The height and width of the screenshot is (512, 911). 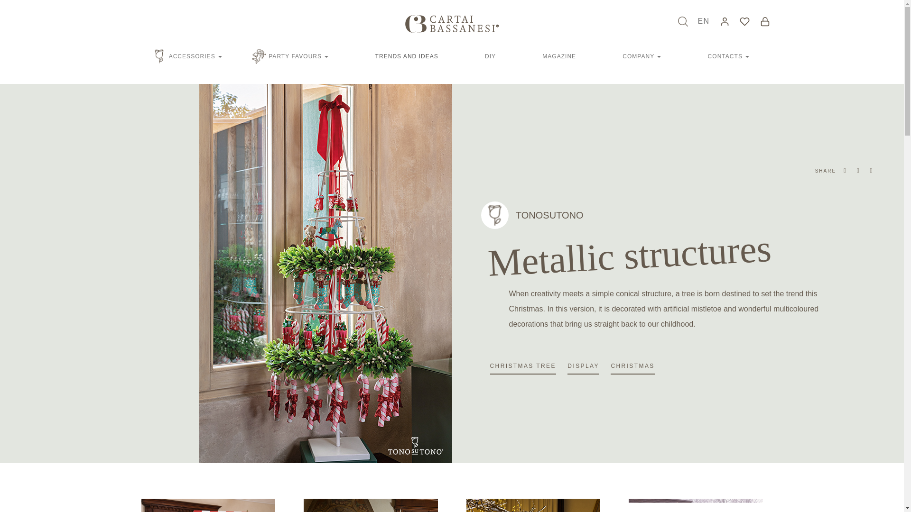 What do you see at coordinates (490, 56) in the screenshot?
I see `DIY` at bounding box center [490, 56].